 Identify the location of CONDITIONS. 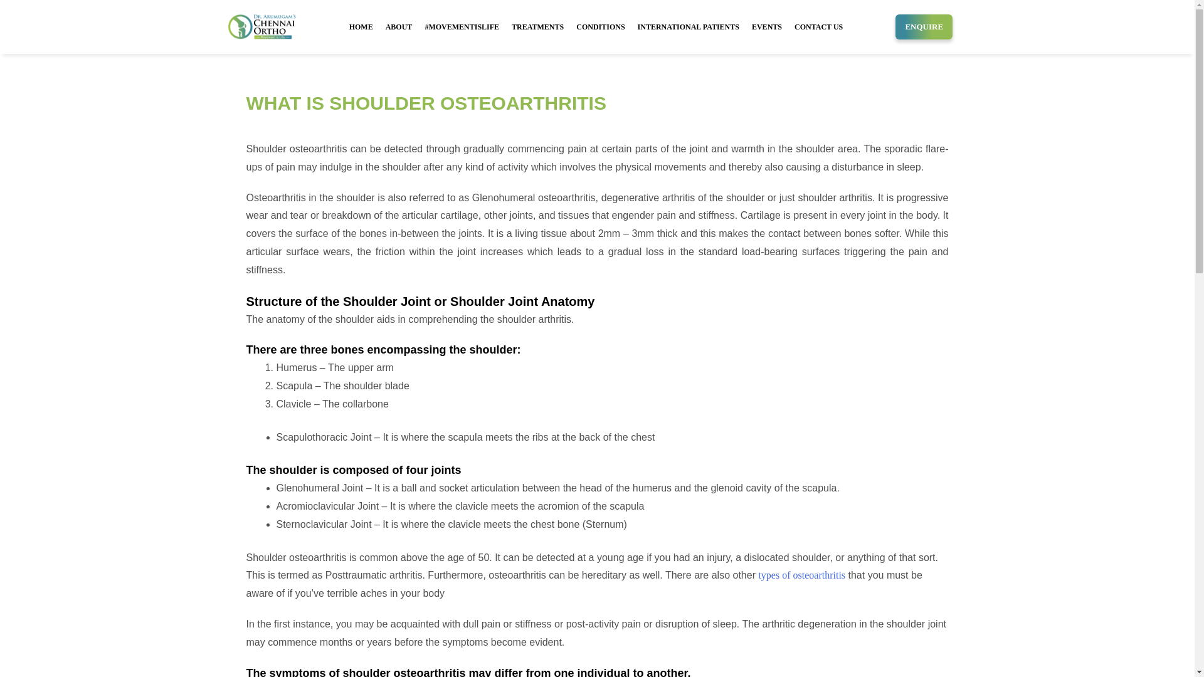
(600, 26).